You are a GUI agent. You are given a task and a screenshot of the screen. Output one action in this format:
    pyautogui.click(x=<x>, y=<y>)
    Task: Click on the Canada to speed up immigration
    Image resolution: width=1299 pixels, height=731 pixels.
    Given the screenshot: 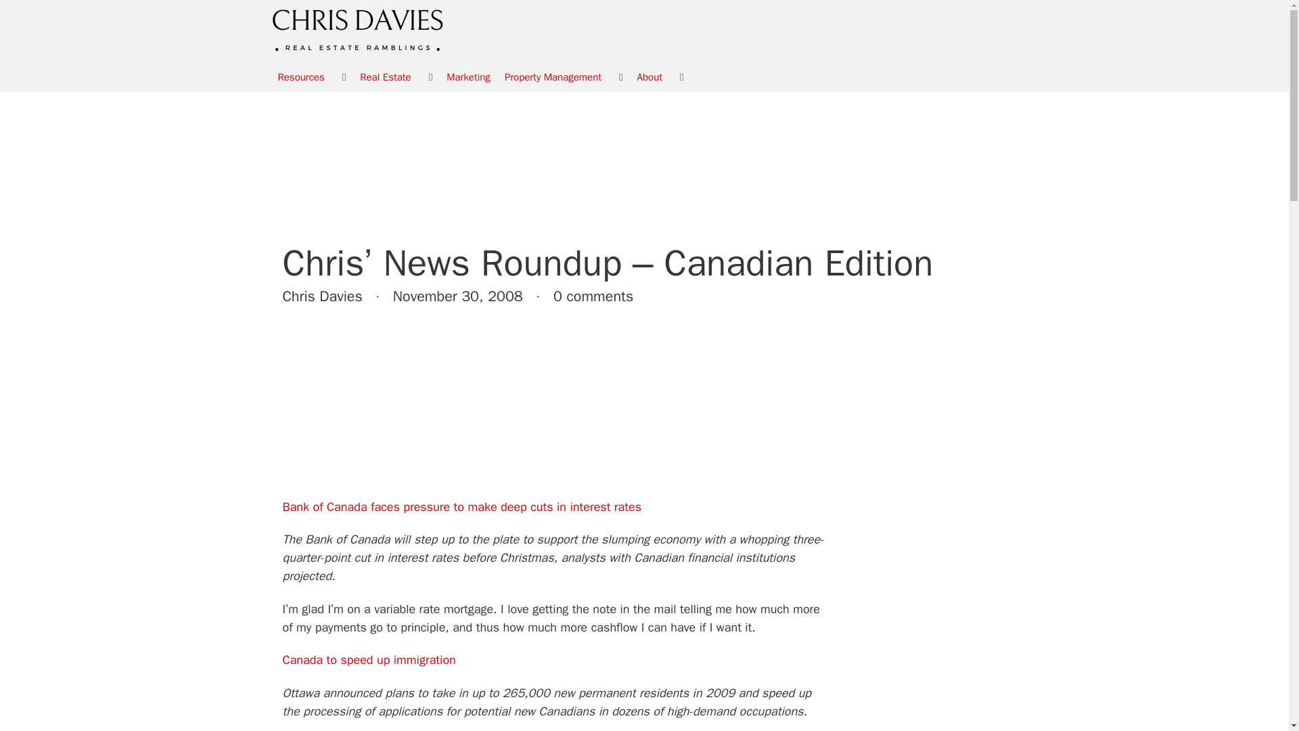 What is the action you would take?
    pyautogui.click(x=369, y=660)
    